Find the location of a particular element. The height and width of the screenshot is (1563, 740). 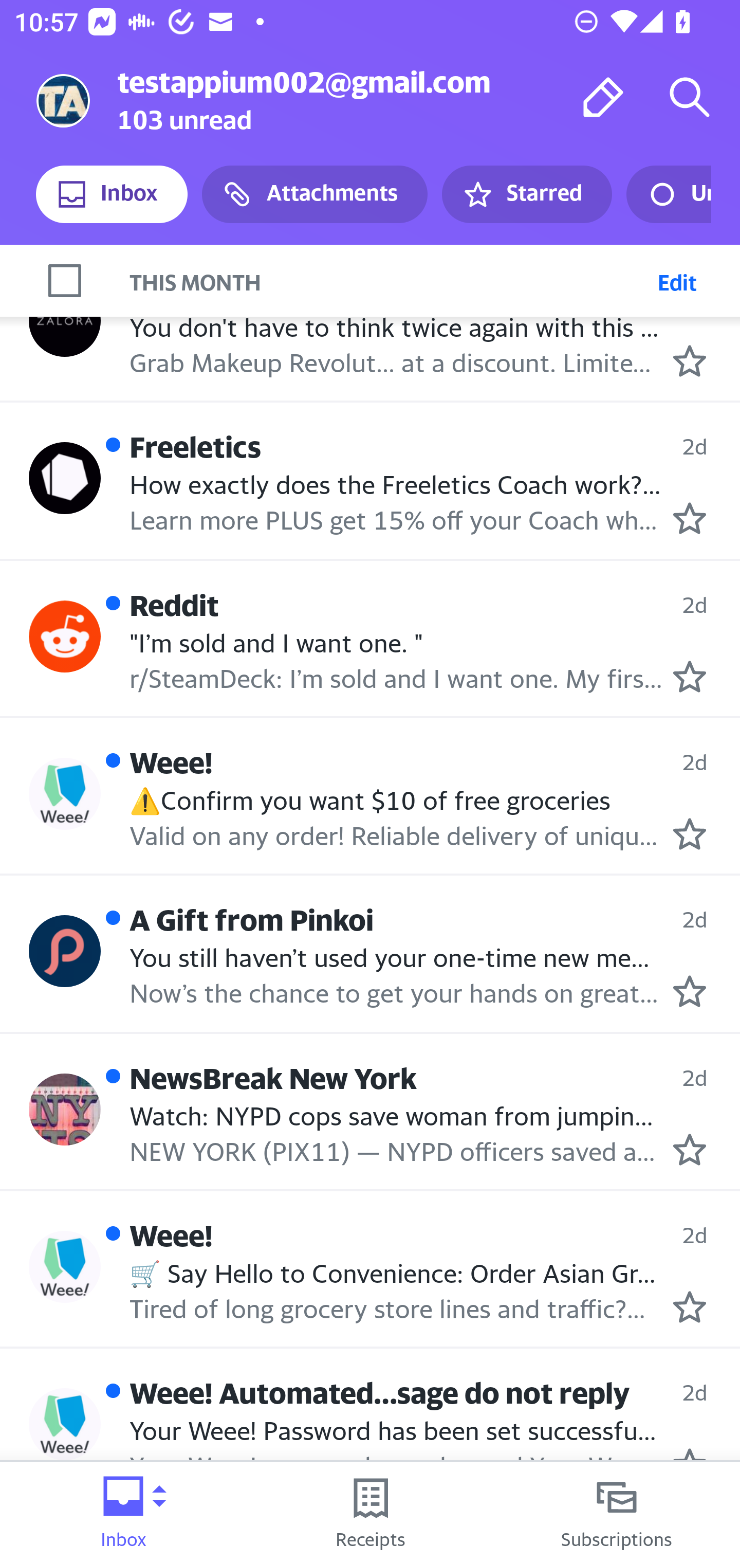

Profile
Reddit is located at coordinates (65, 636).